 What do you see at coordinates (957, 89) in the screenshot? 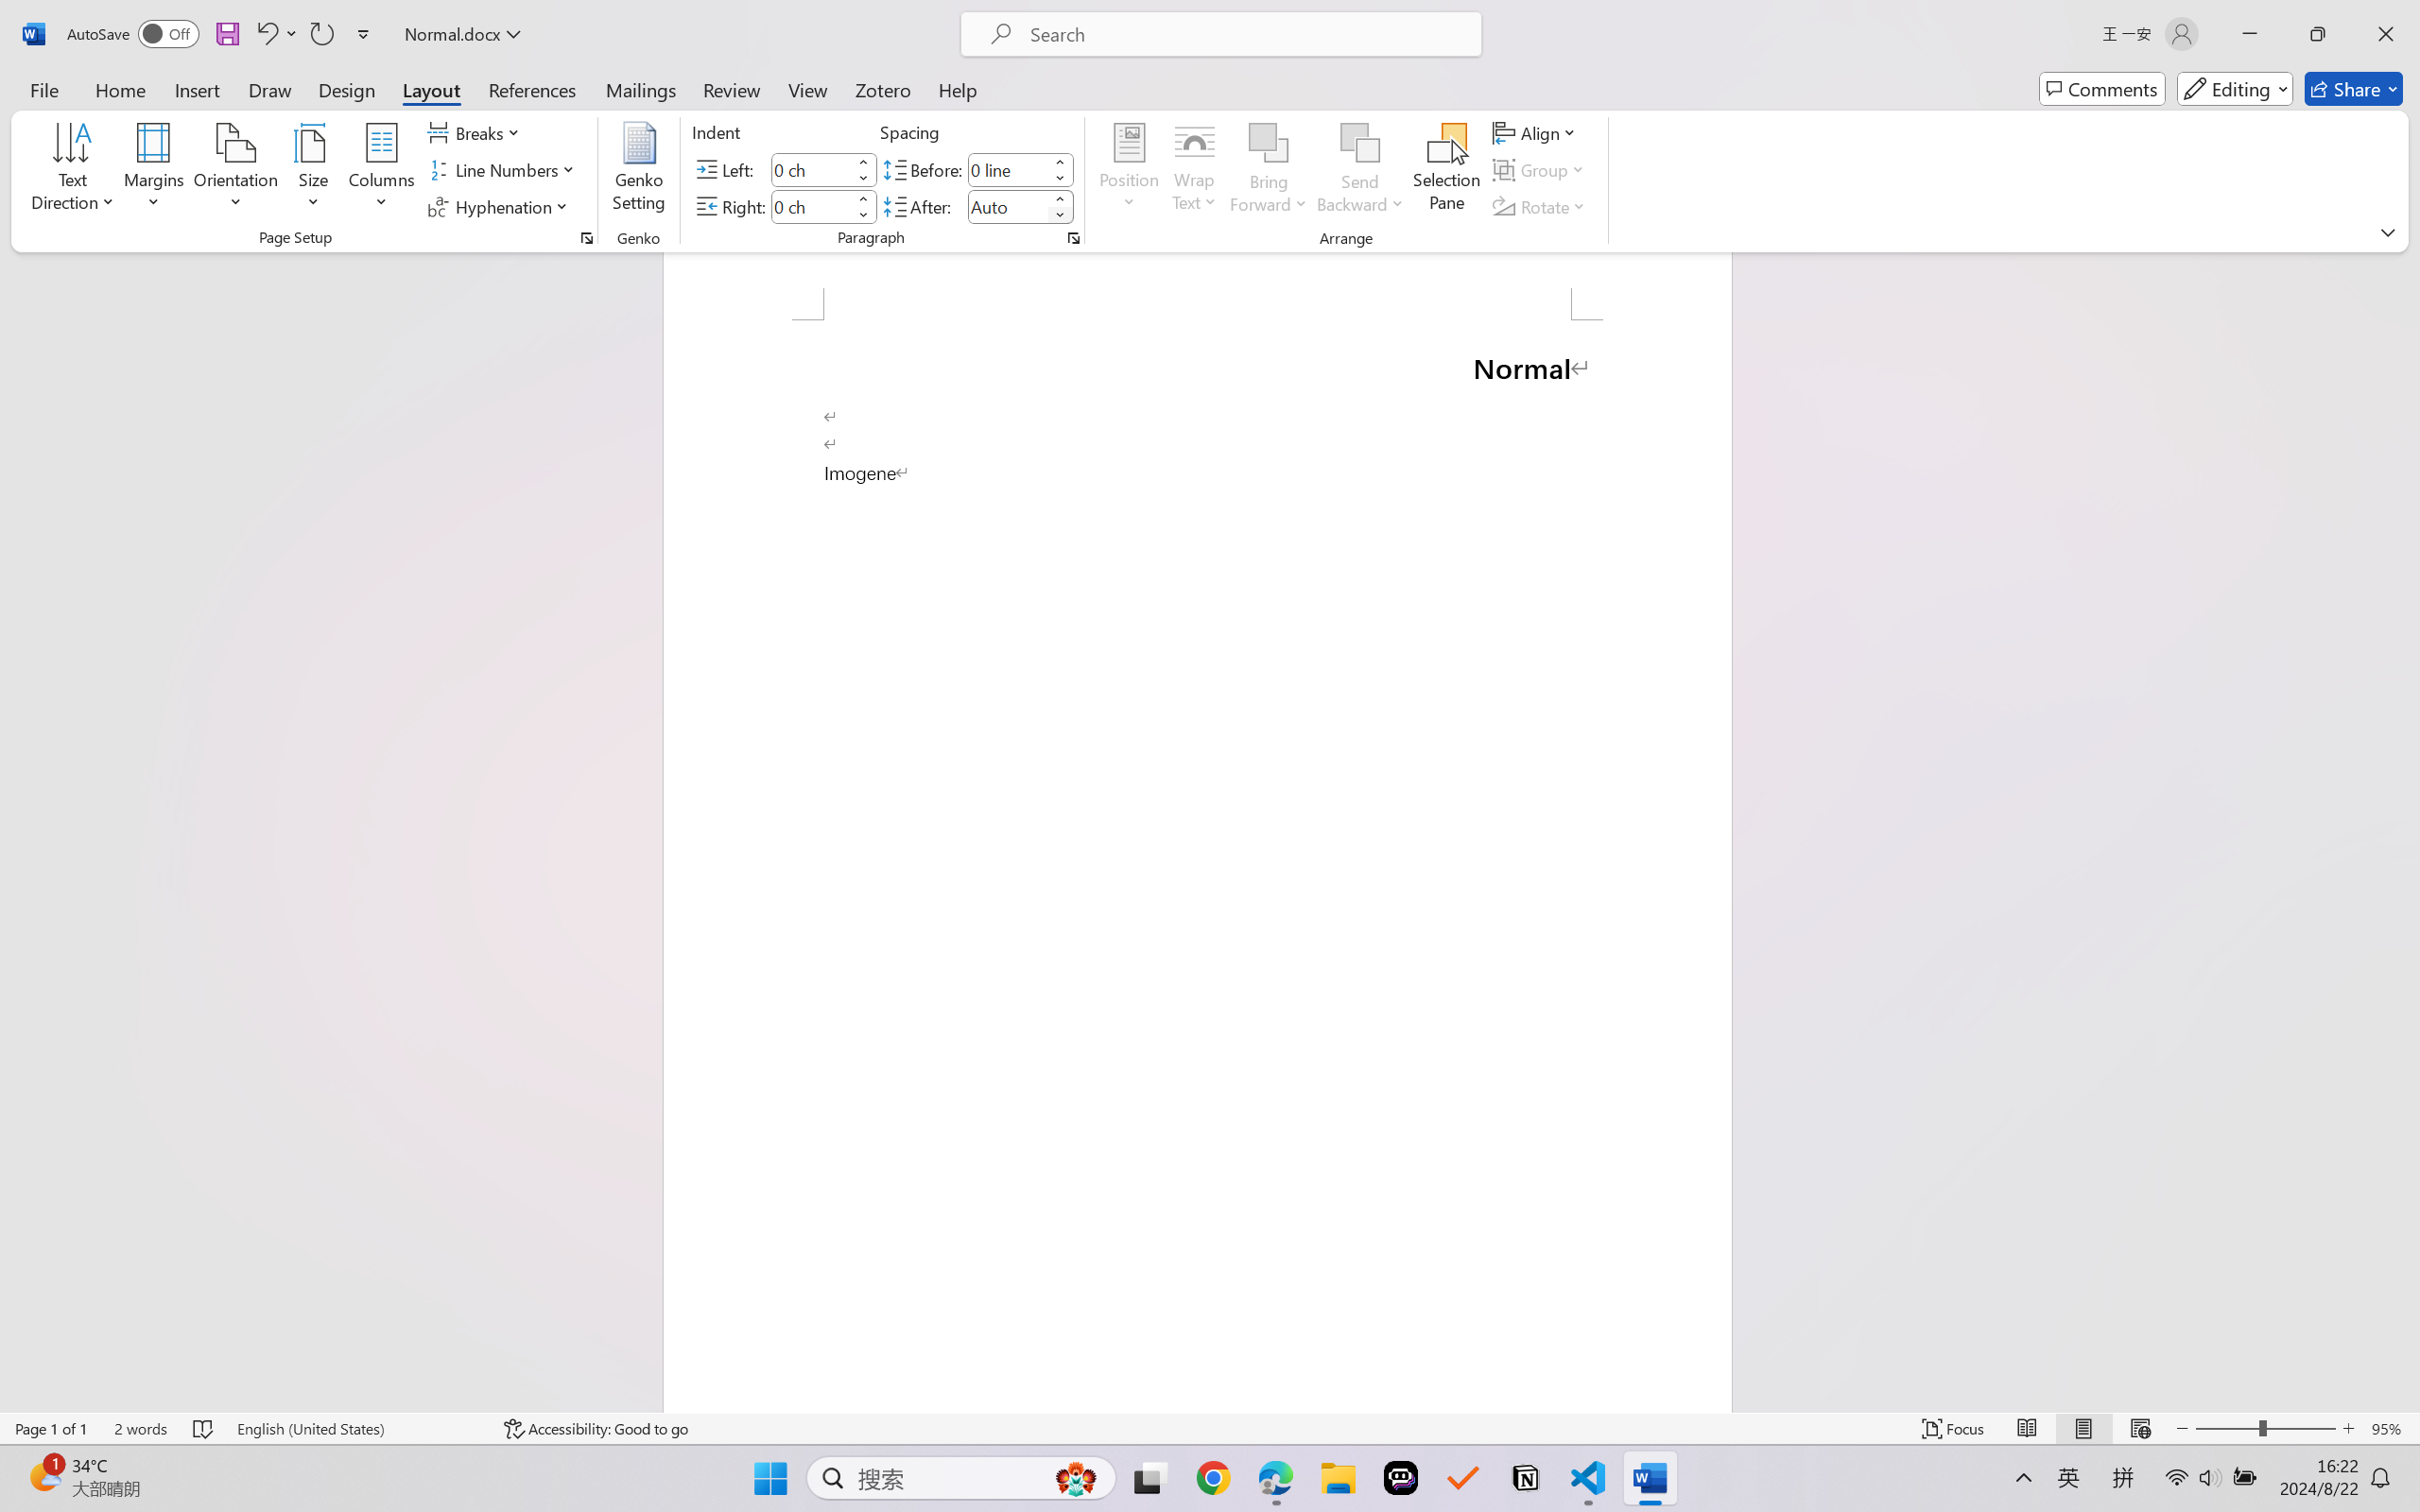
I see `Help` at bounding box center [957, 89].